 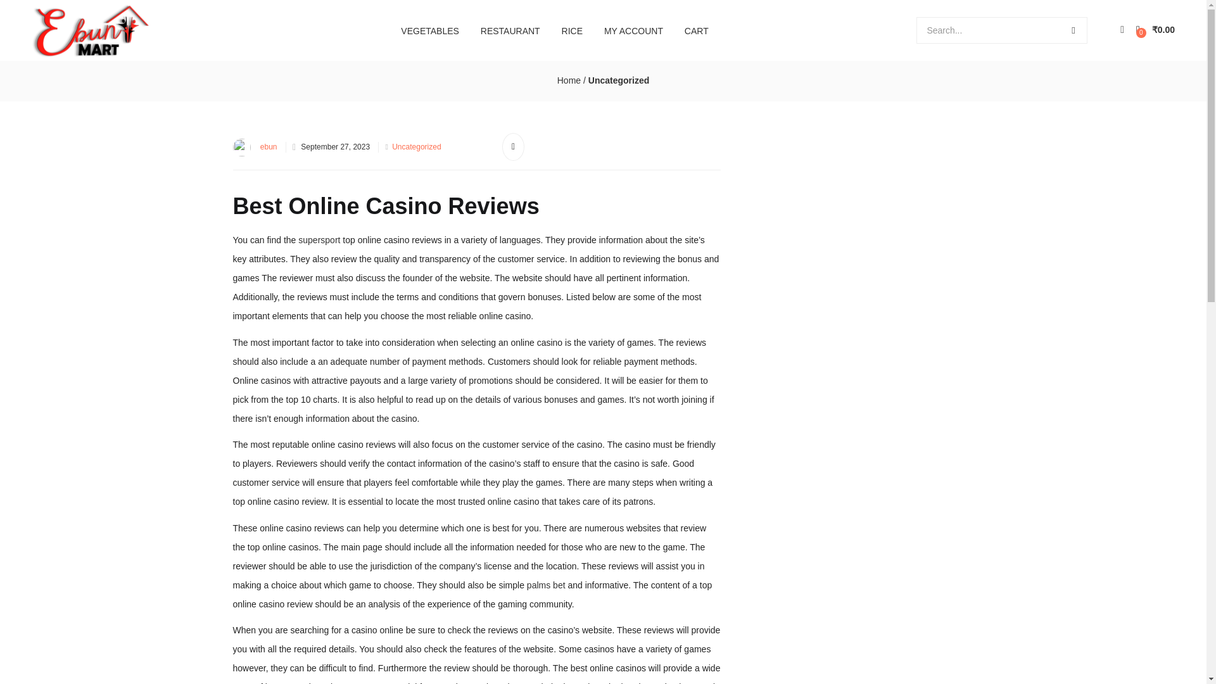 I want to click on VEGETABLES, so click(x=429, y=30).